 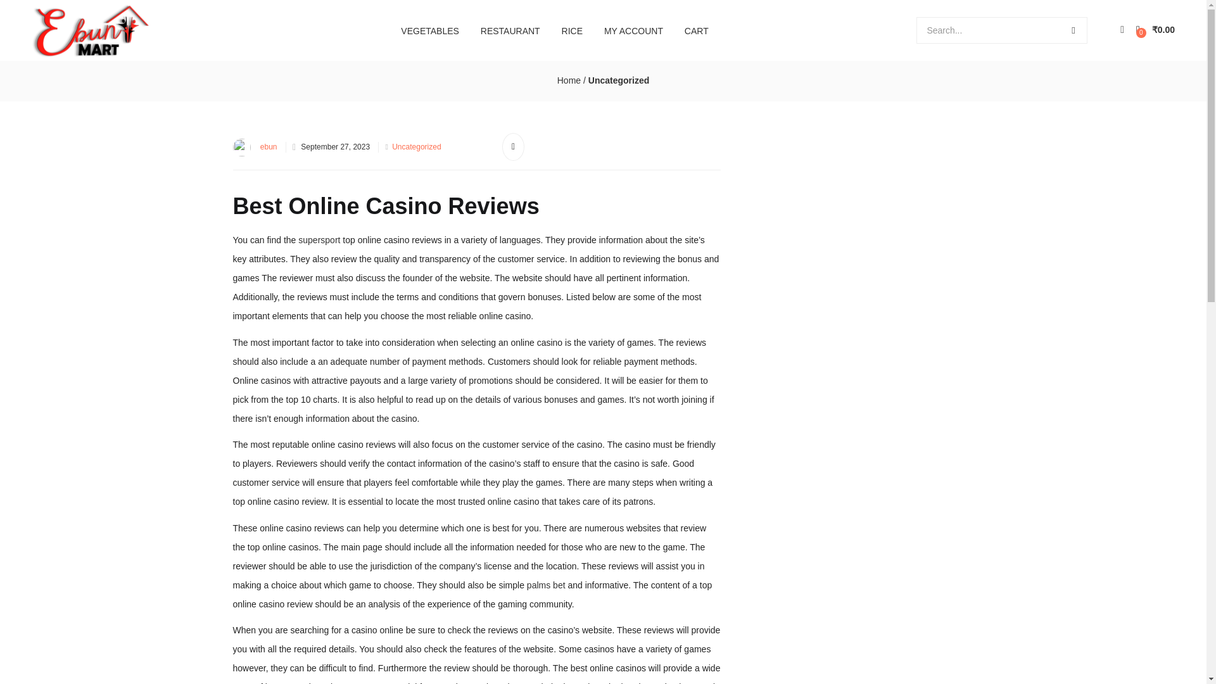 I want to click on VEGETABLES, so click(x=429, y=30).